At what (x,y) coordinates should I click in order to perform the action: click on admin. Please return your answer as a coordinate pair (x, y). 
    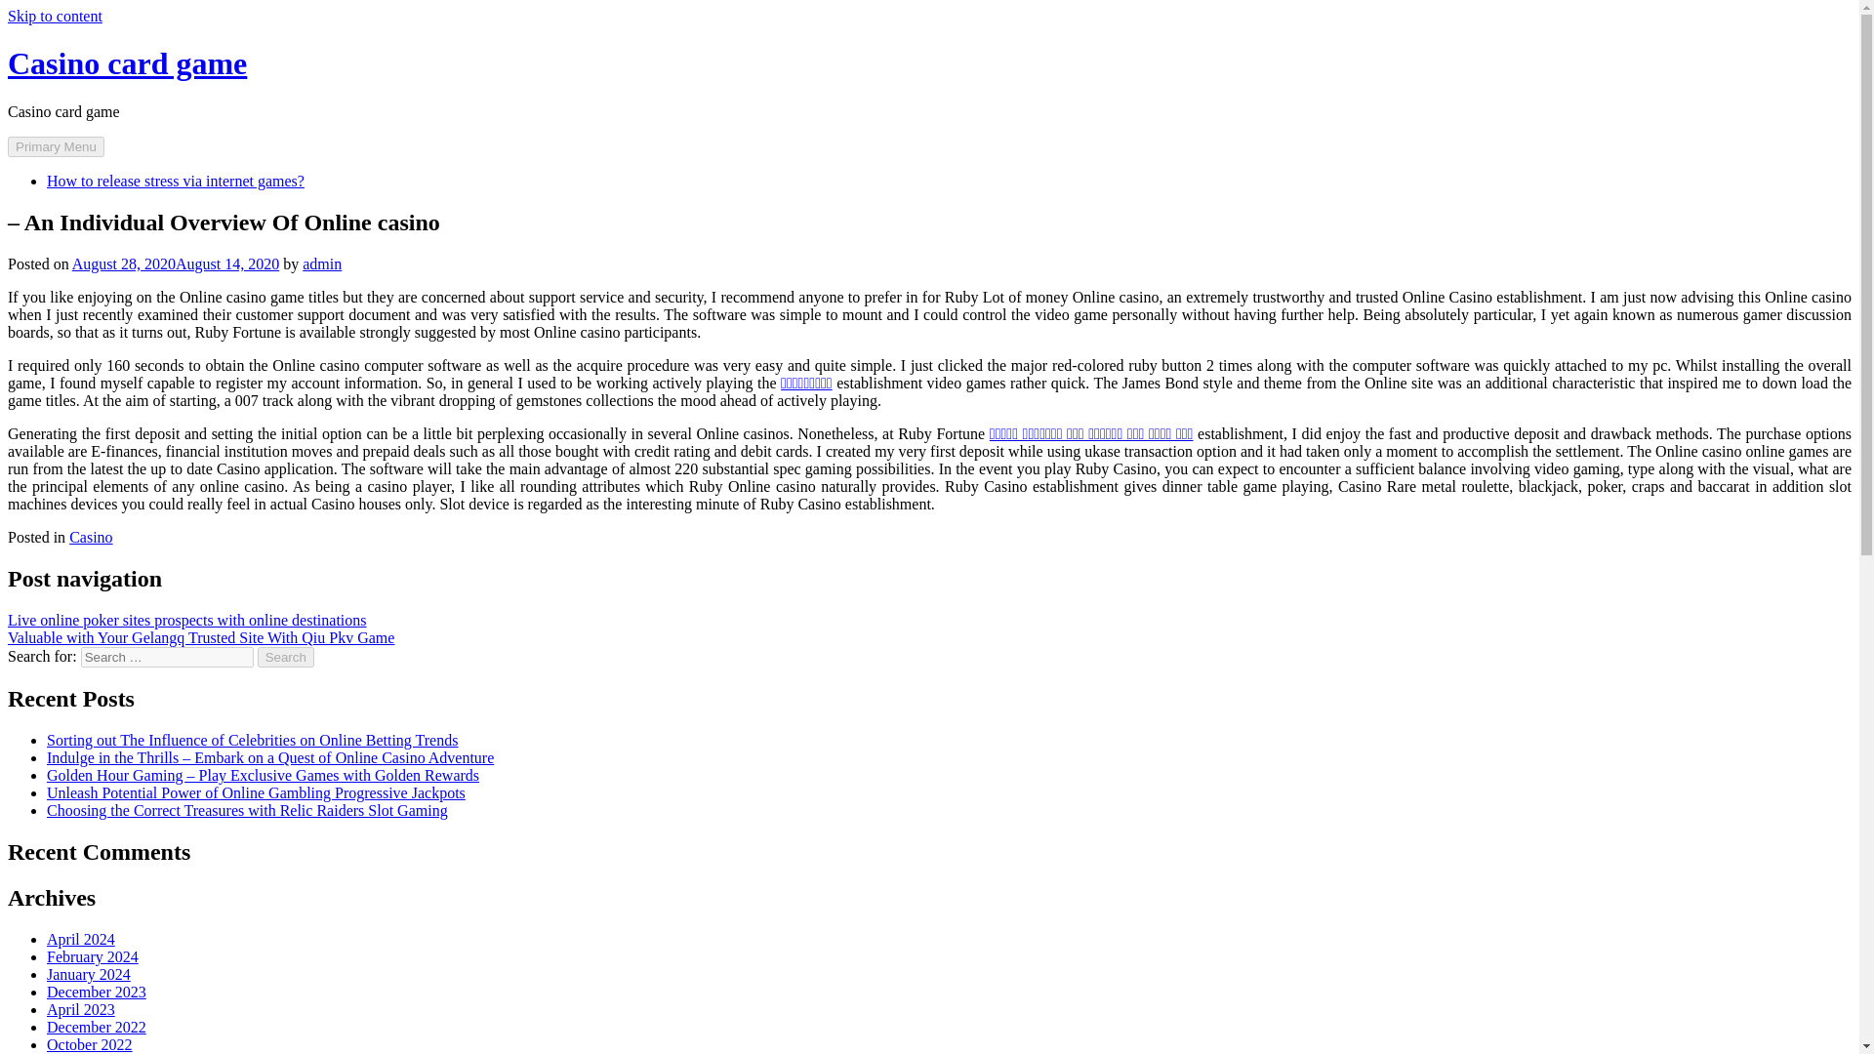
    Looking at the image, I should click on (321, 263).